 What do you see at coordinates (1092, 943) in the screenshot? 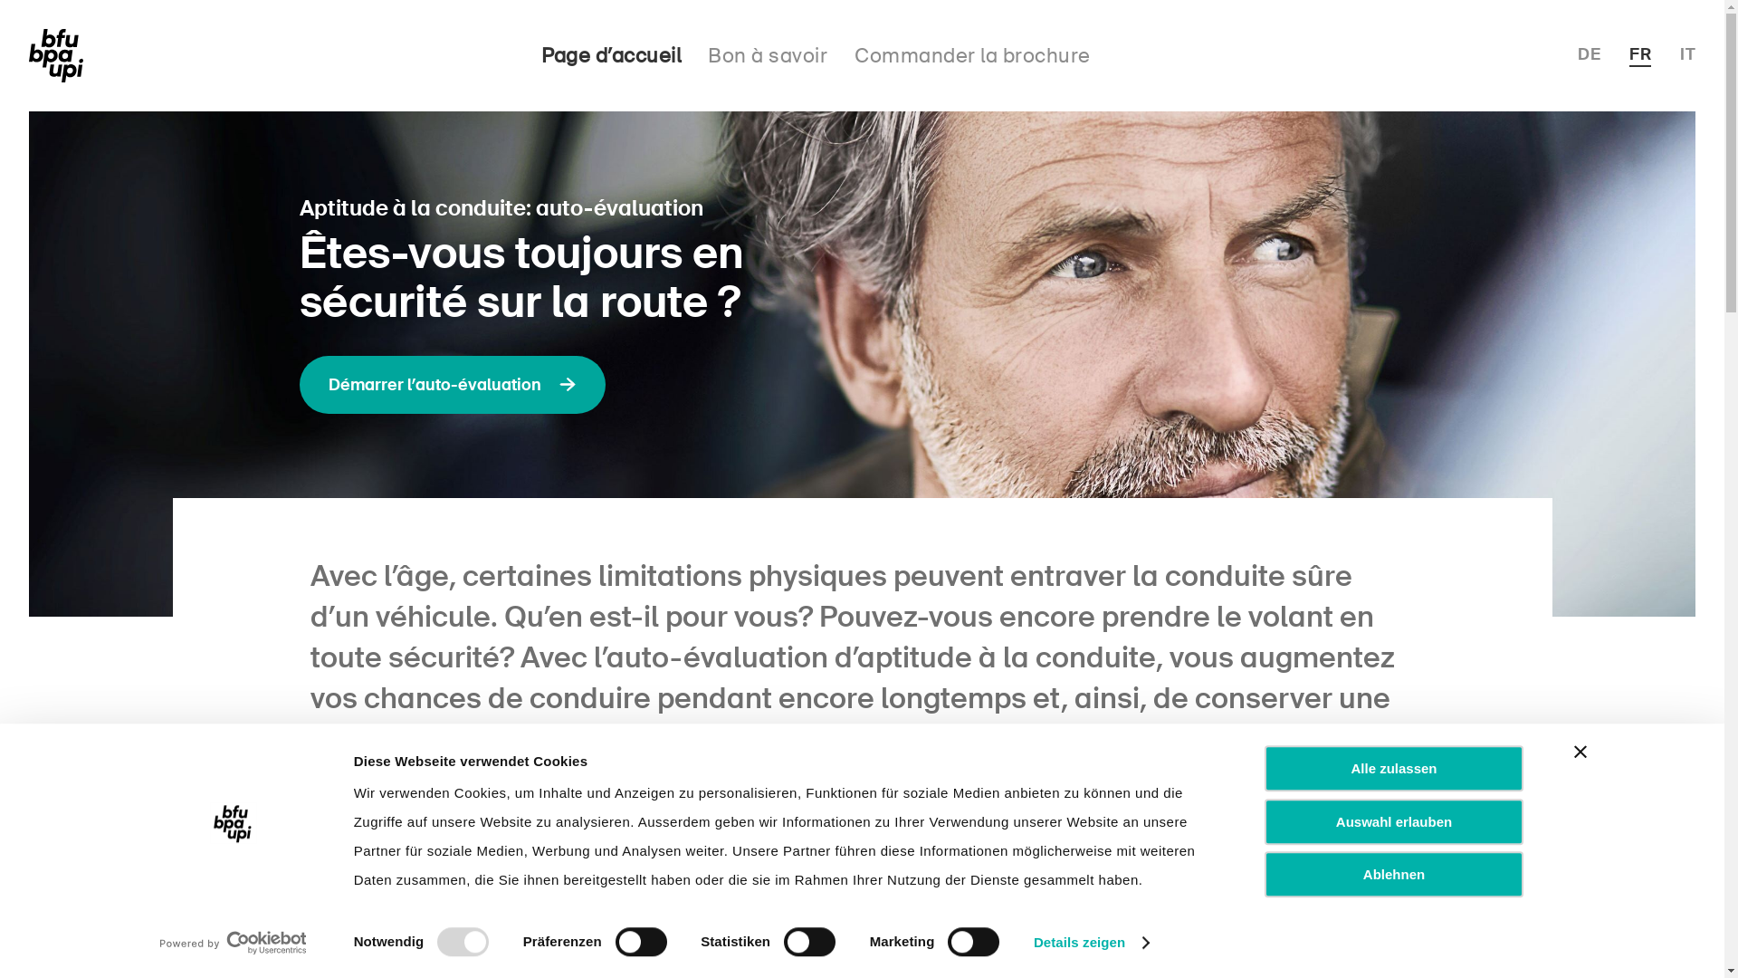
I see `Details zeigen` at bounding box center [1092, 943].